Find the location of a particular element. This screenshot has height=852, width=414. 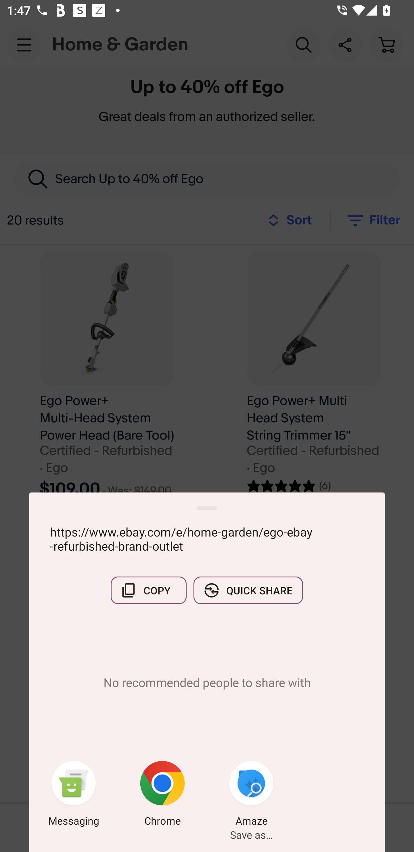

QUICK SHARE is located at coordinates (248, 590).